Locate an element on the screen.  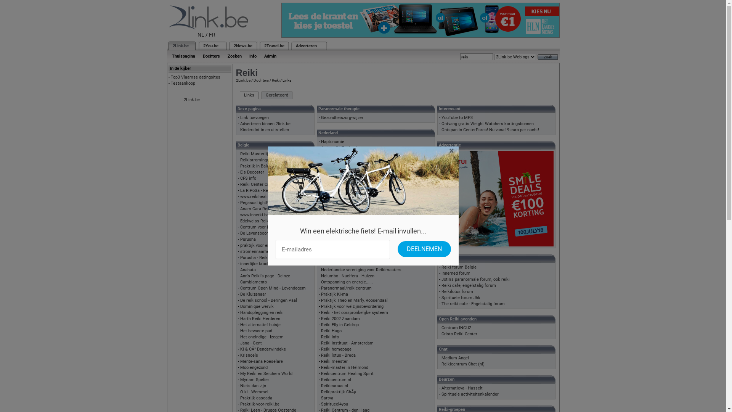
Reikicursus.nl is located at coordinates (335, 386).